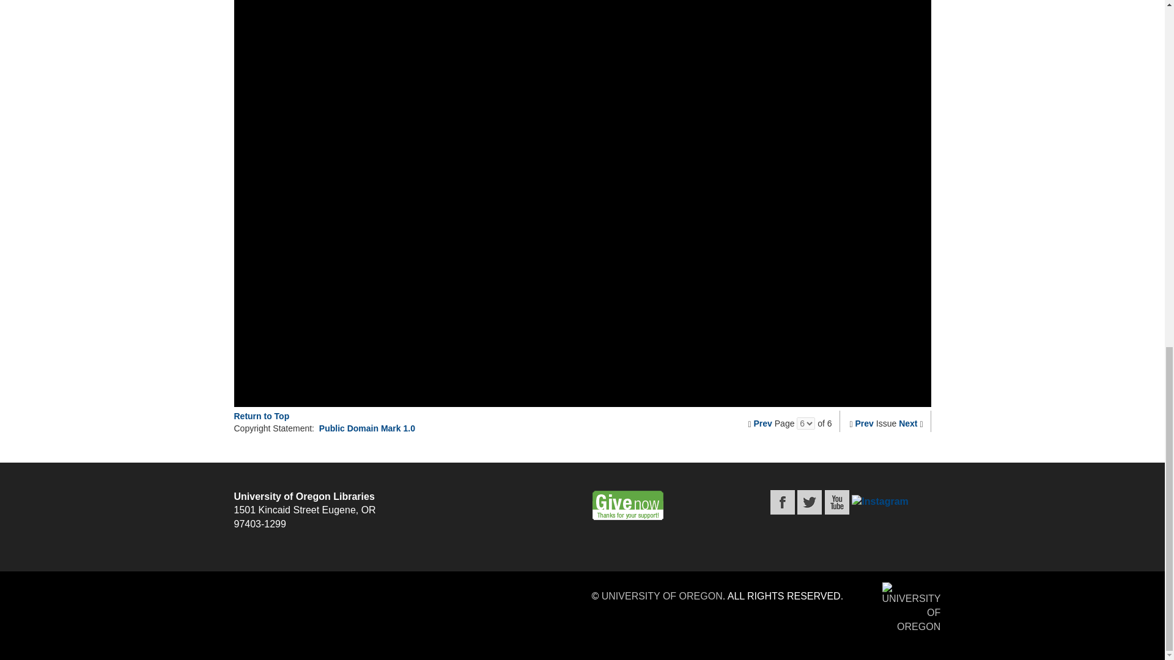  I want to click on Return to Top, so click(261, 416).